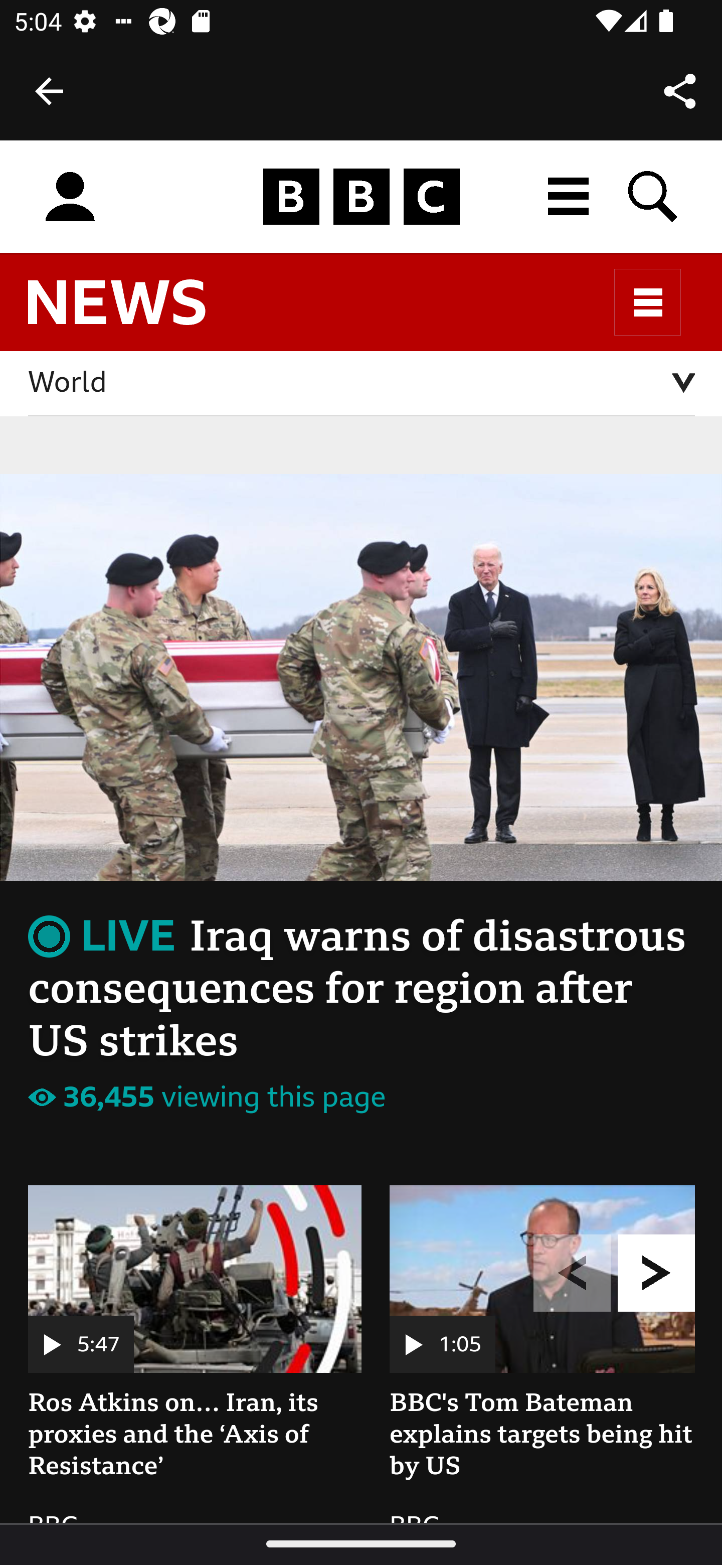 This screenshot has height=1565, width=722. I want to click on Sections, so click(648, 302).